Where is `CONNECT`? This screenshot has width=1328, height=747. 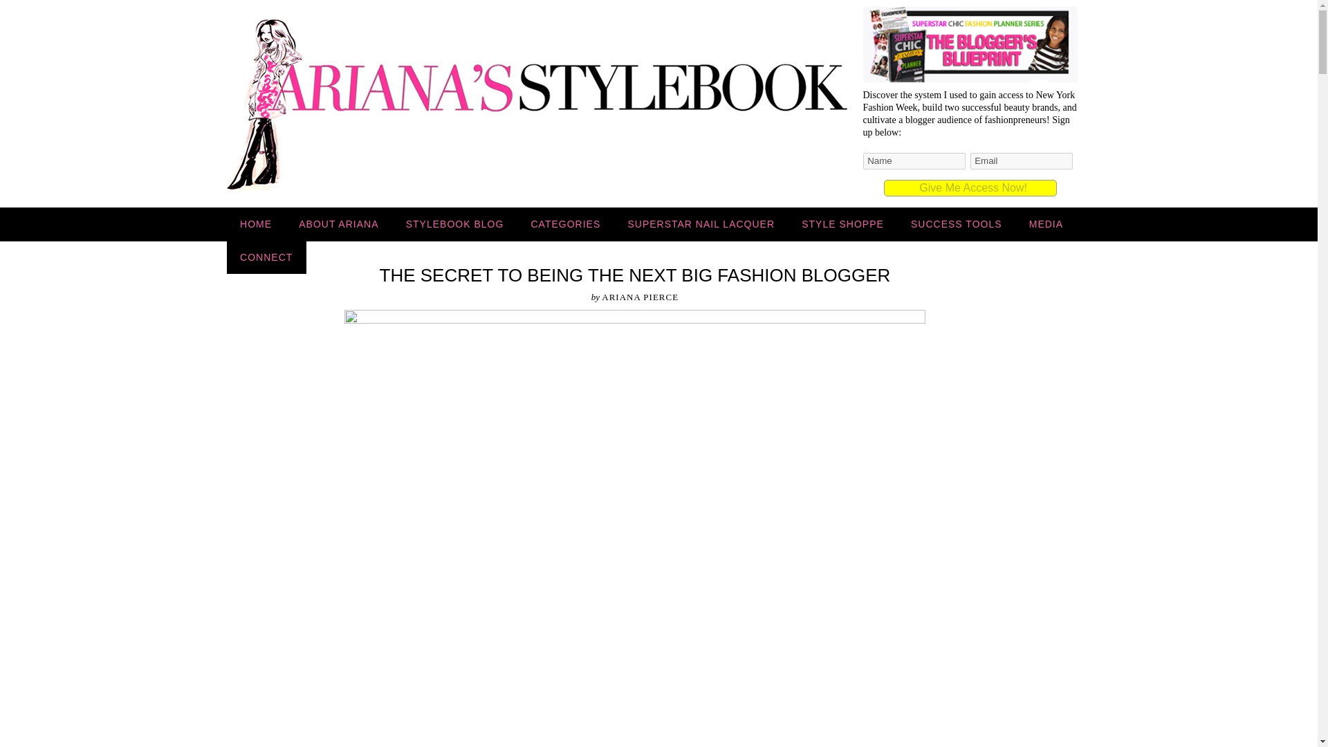
CONNECT is located at coordinates (267, 256).